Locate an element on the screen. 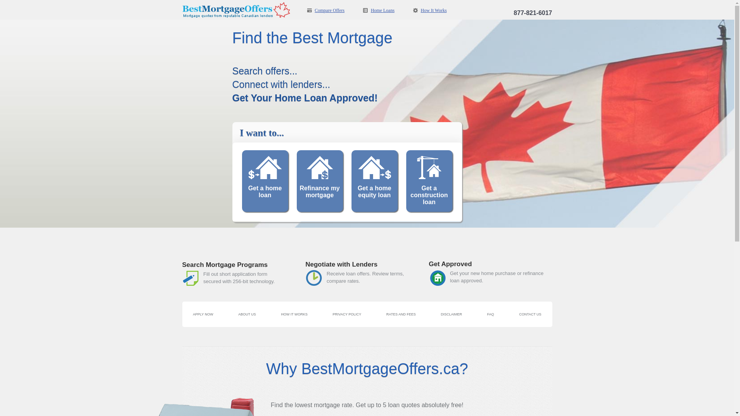  RATES AND FEES is located at coordinates (401, 314).